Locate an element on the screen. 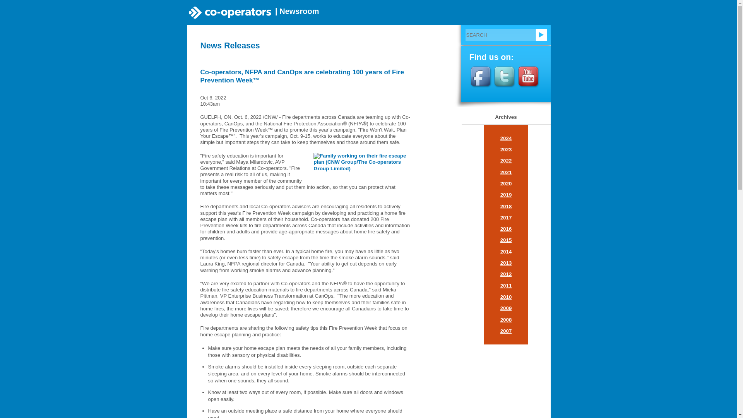  2020 is located at coordinates (506, 183).